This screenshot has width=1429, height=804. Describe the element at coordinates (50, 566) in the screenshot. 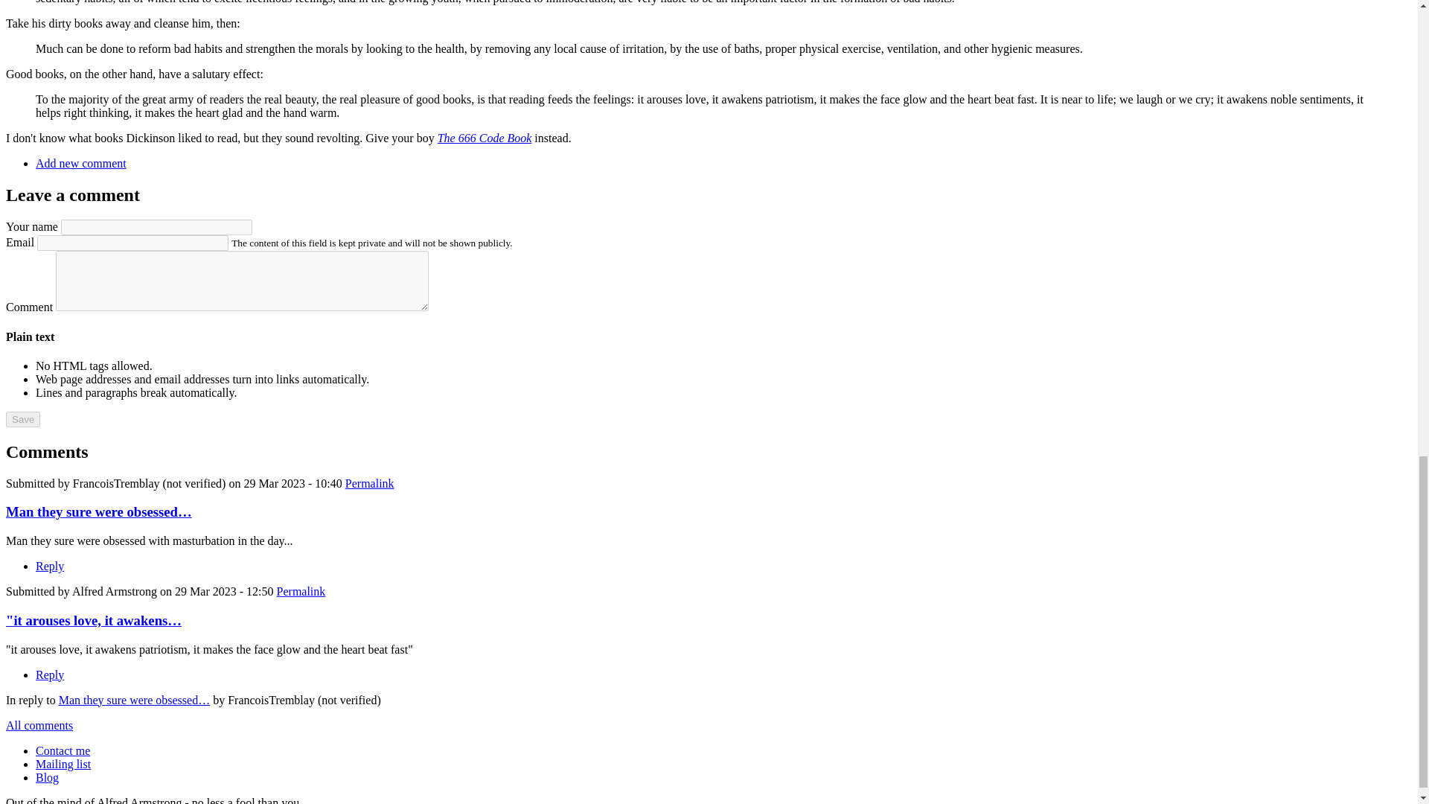

I see `Reply` at that location.